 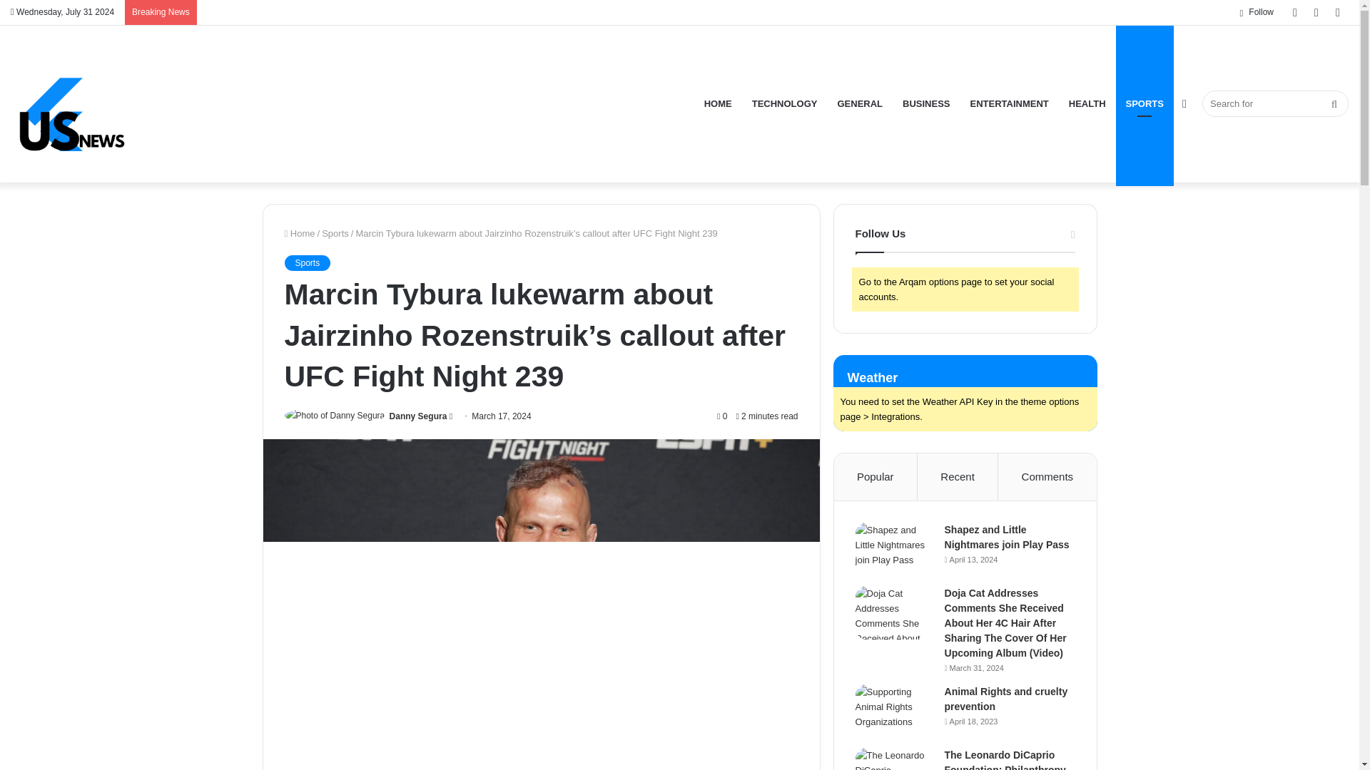 I want to click on Sports, so click(x=307, y=262).